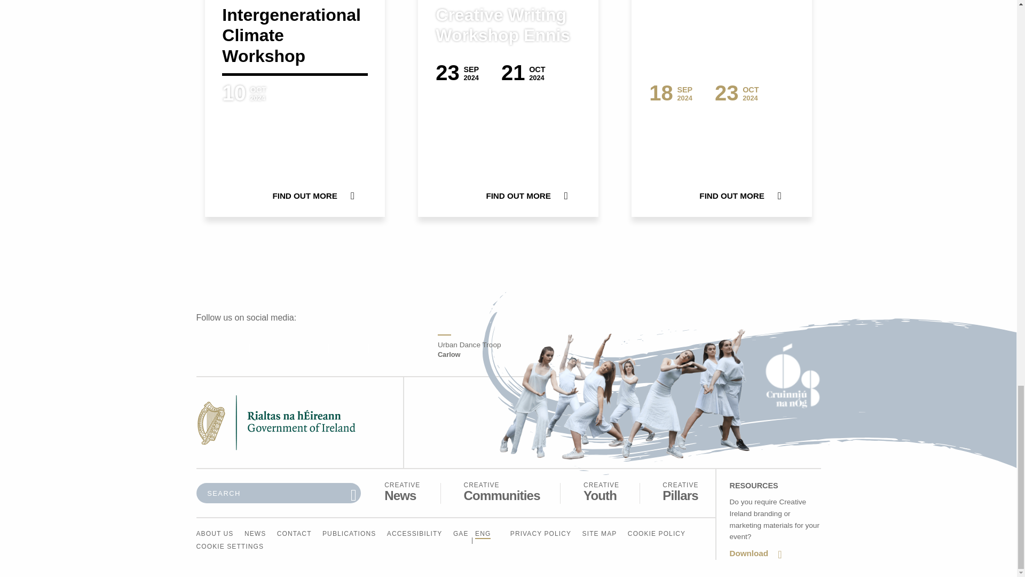 The height and width of the screenshot is (577, 1025). Describe the element at coordinates (601, 492) in the screenshot. I see `English` at that location.